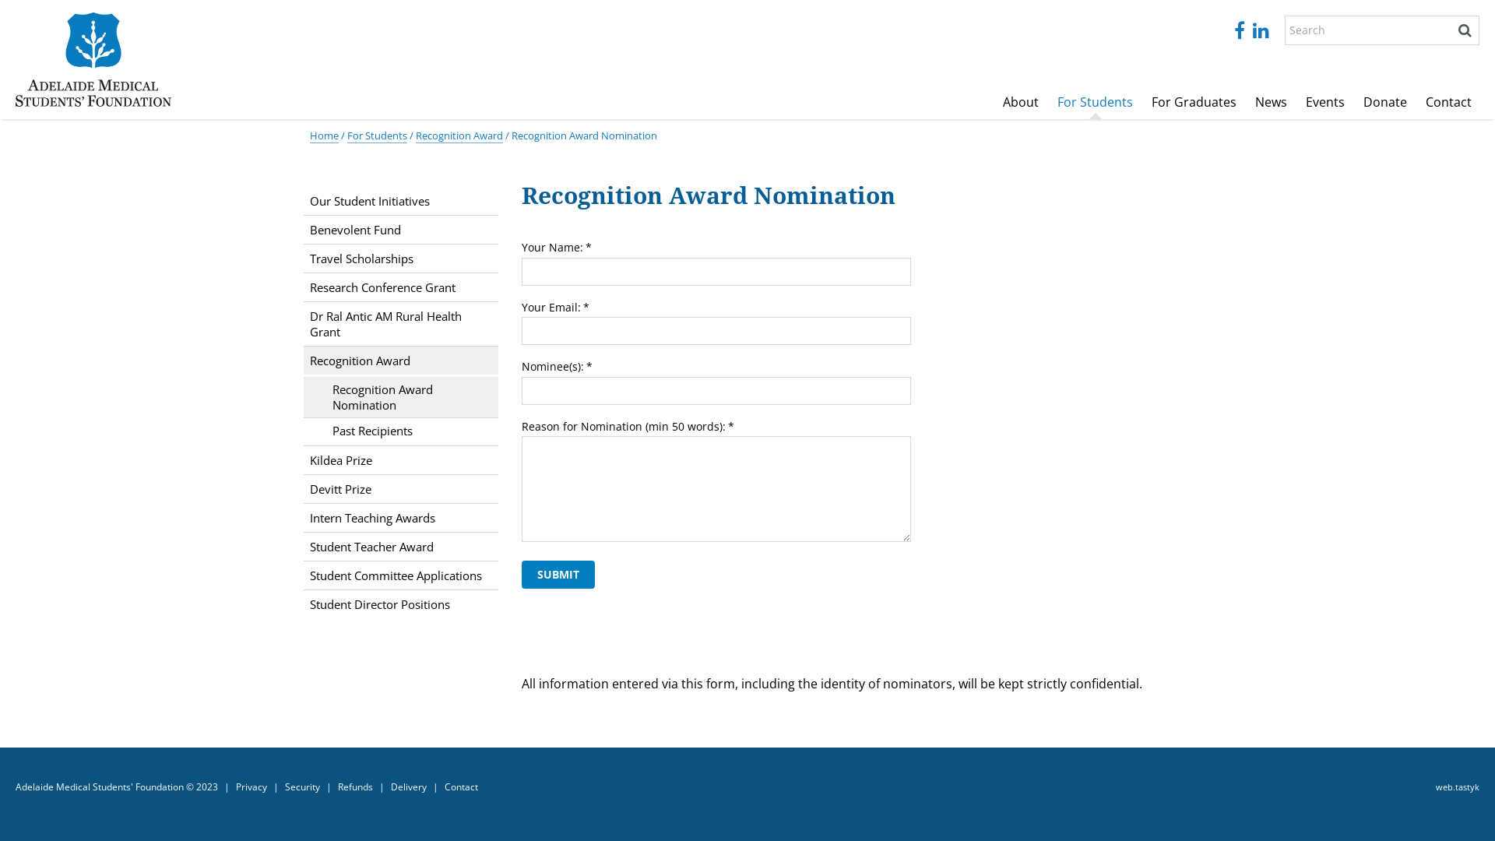 This screenshot has height=841, width=1495. I want to click on Submit, so click(558, 575).